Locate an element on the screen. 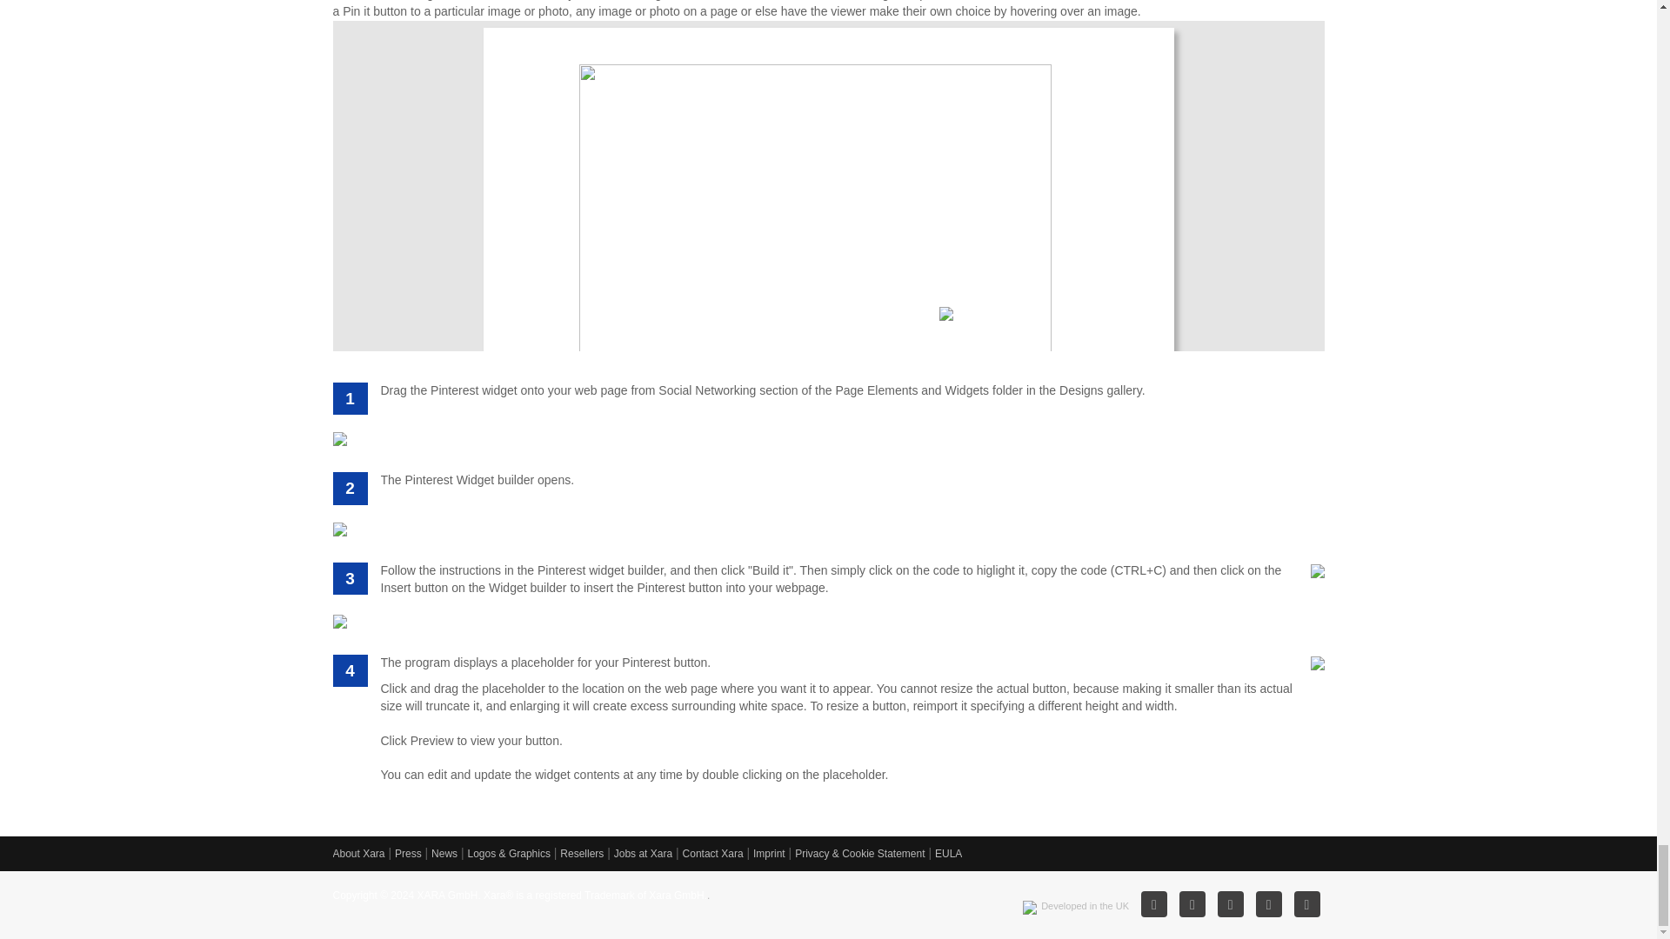 This screenshot has height=939, width=1670. YouTube is located at coordinates (1307, 904).